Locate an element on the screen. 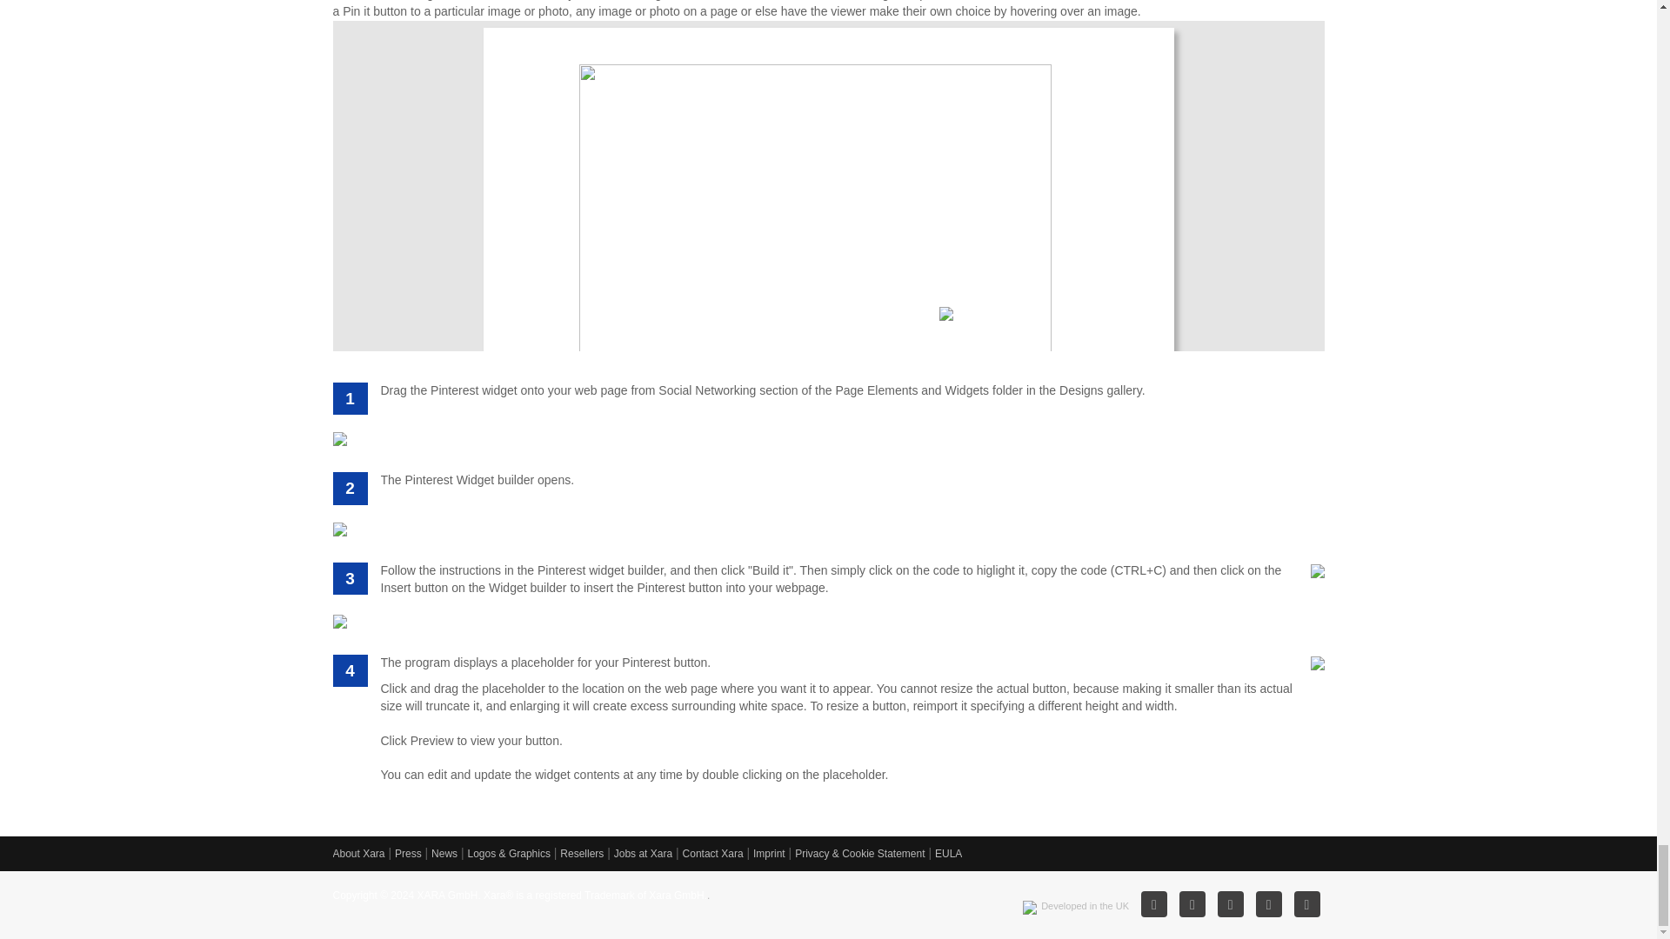 This screenshot has height=939, width=1670. YouTube is located at coordinates (1307, 904).